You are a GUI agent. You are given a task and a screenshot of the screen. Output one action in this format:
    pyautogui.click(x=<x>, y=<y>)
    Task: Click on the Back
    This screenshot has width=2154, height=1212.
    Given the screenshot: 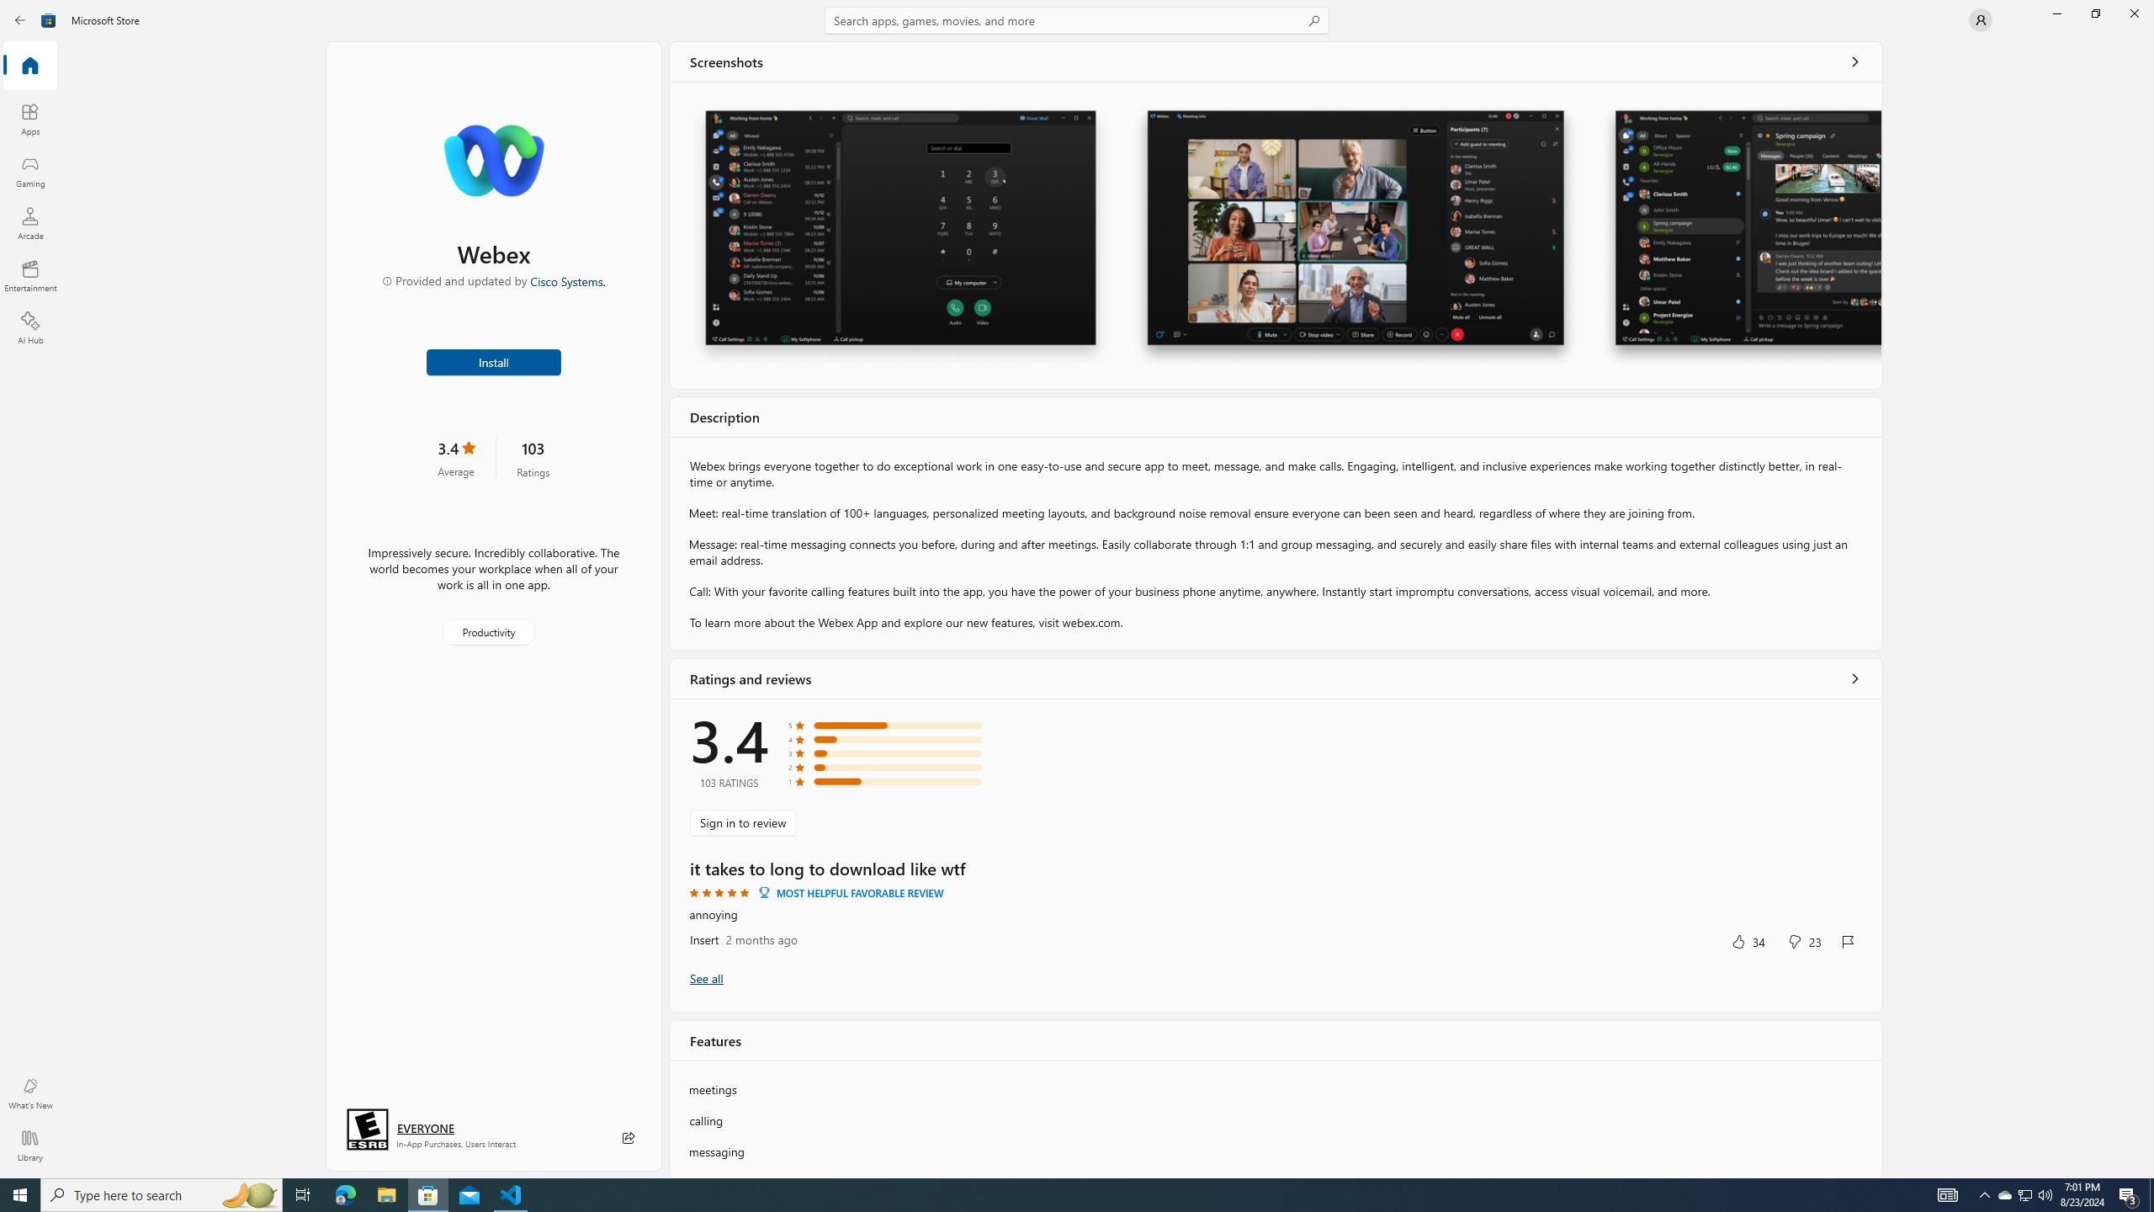 What is the action you would take?
    pyautogui.click(x=20, y=20)
    